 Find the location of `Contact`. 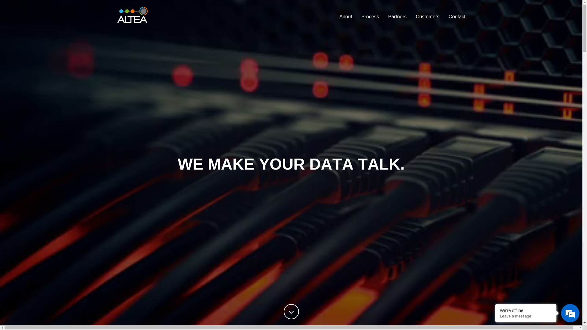

Contact is located at coordinates (457, 17).